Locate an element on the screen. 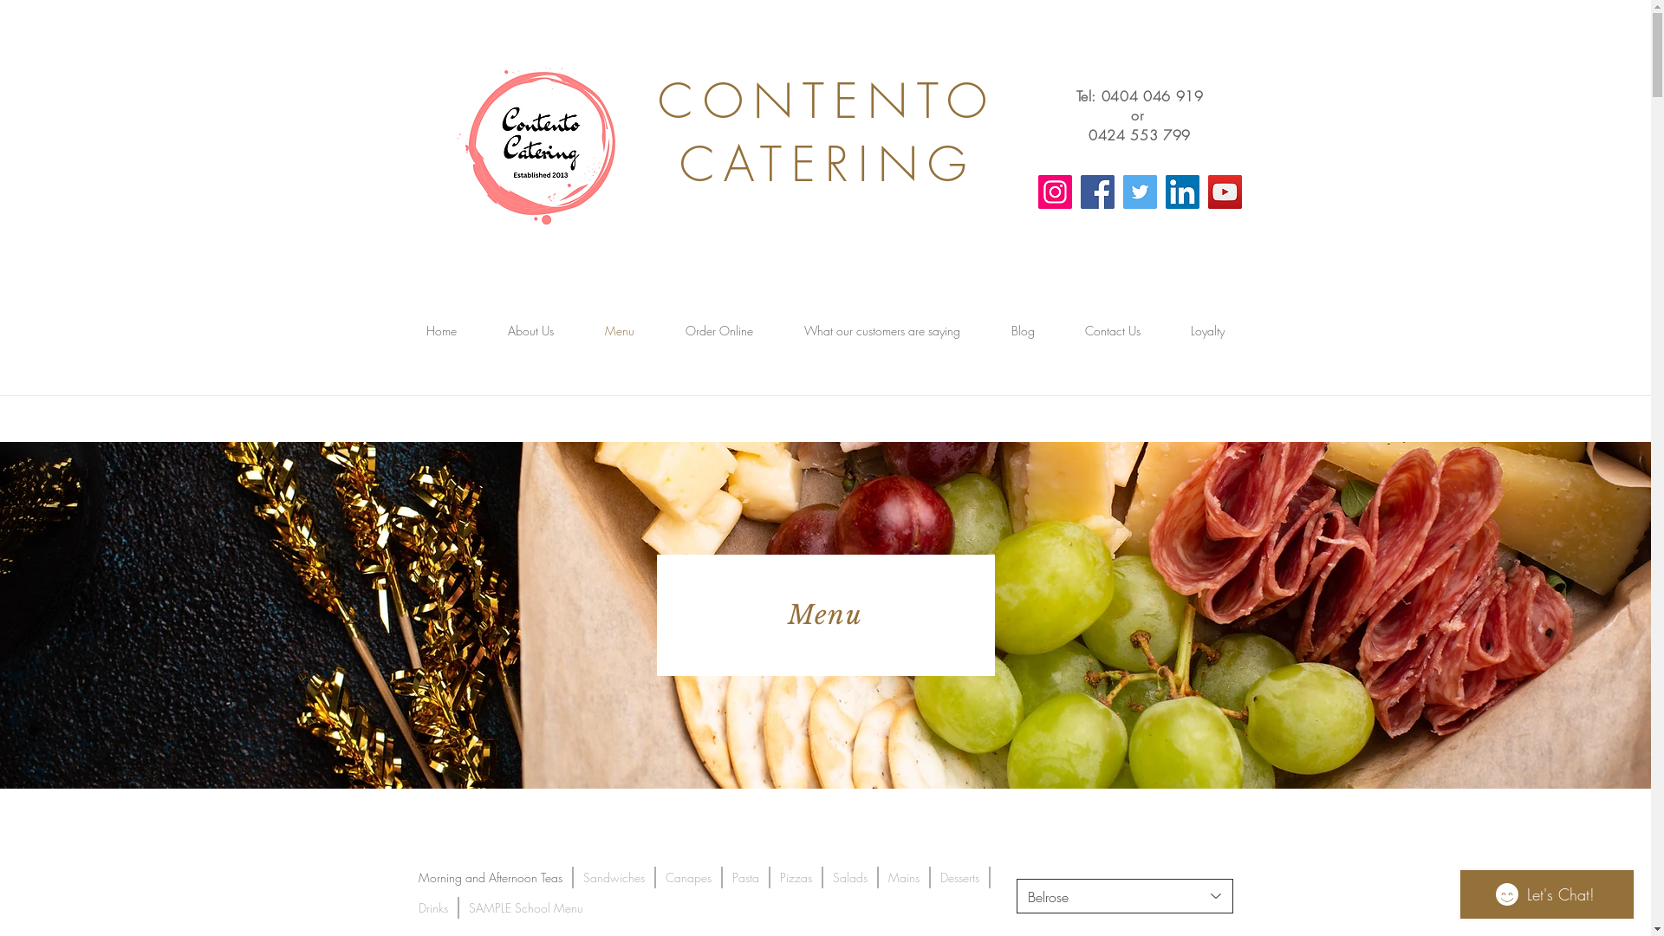  Conteno Catering offer fresh and tasty food.  is located at coordinates (539, 142).